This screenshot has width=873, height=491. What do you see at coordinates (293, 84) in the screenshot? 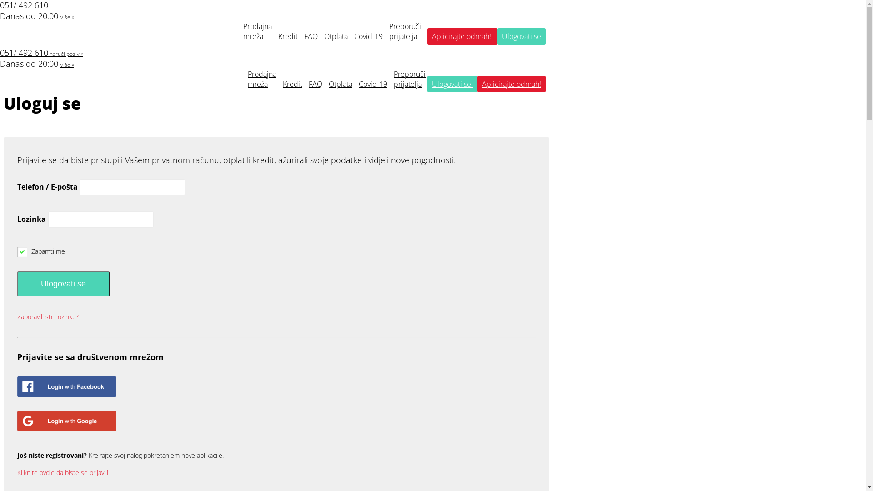
I see `Kredit` at bounding box center [293, 84].